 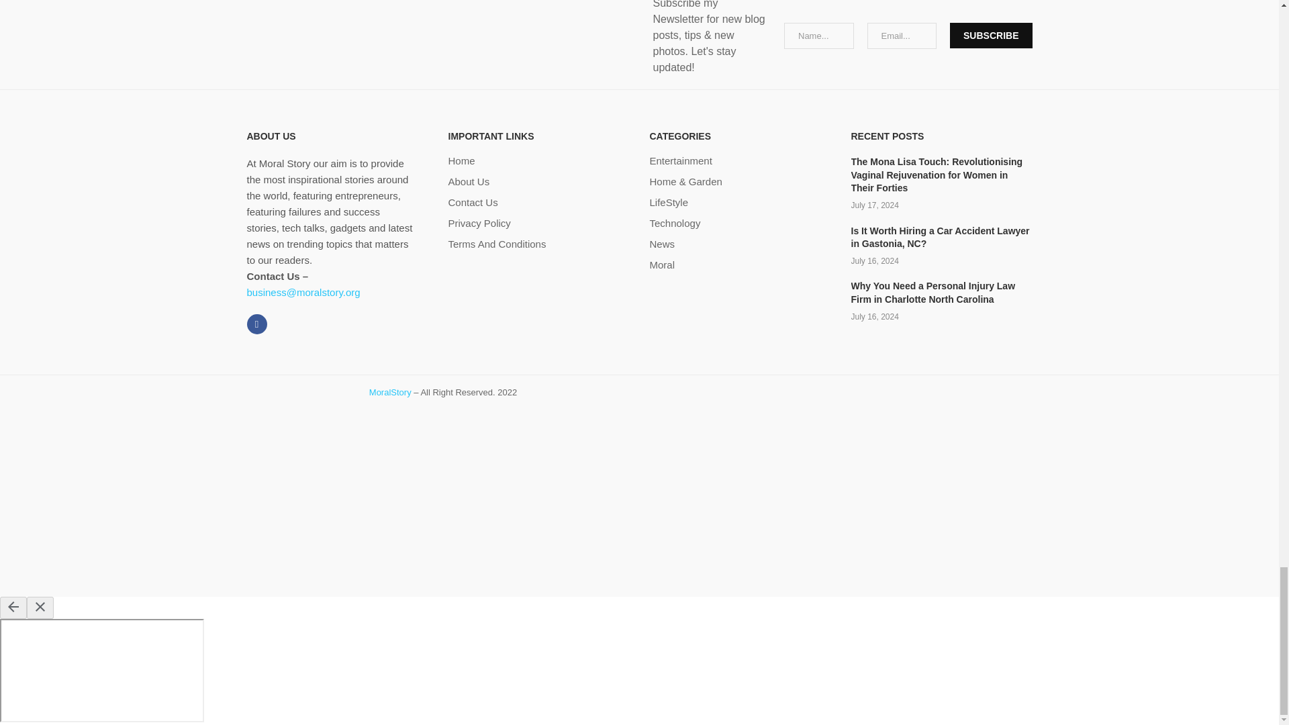 What do you see at coordinates (991, 35) in the screenshot?
I see `Subscribe` at bounding box center [991, 35].